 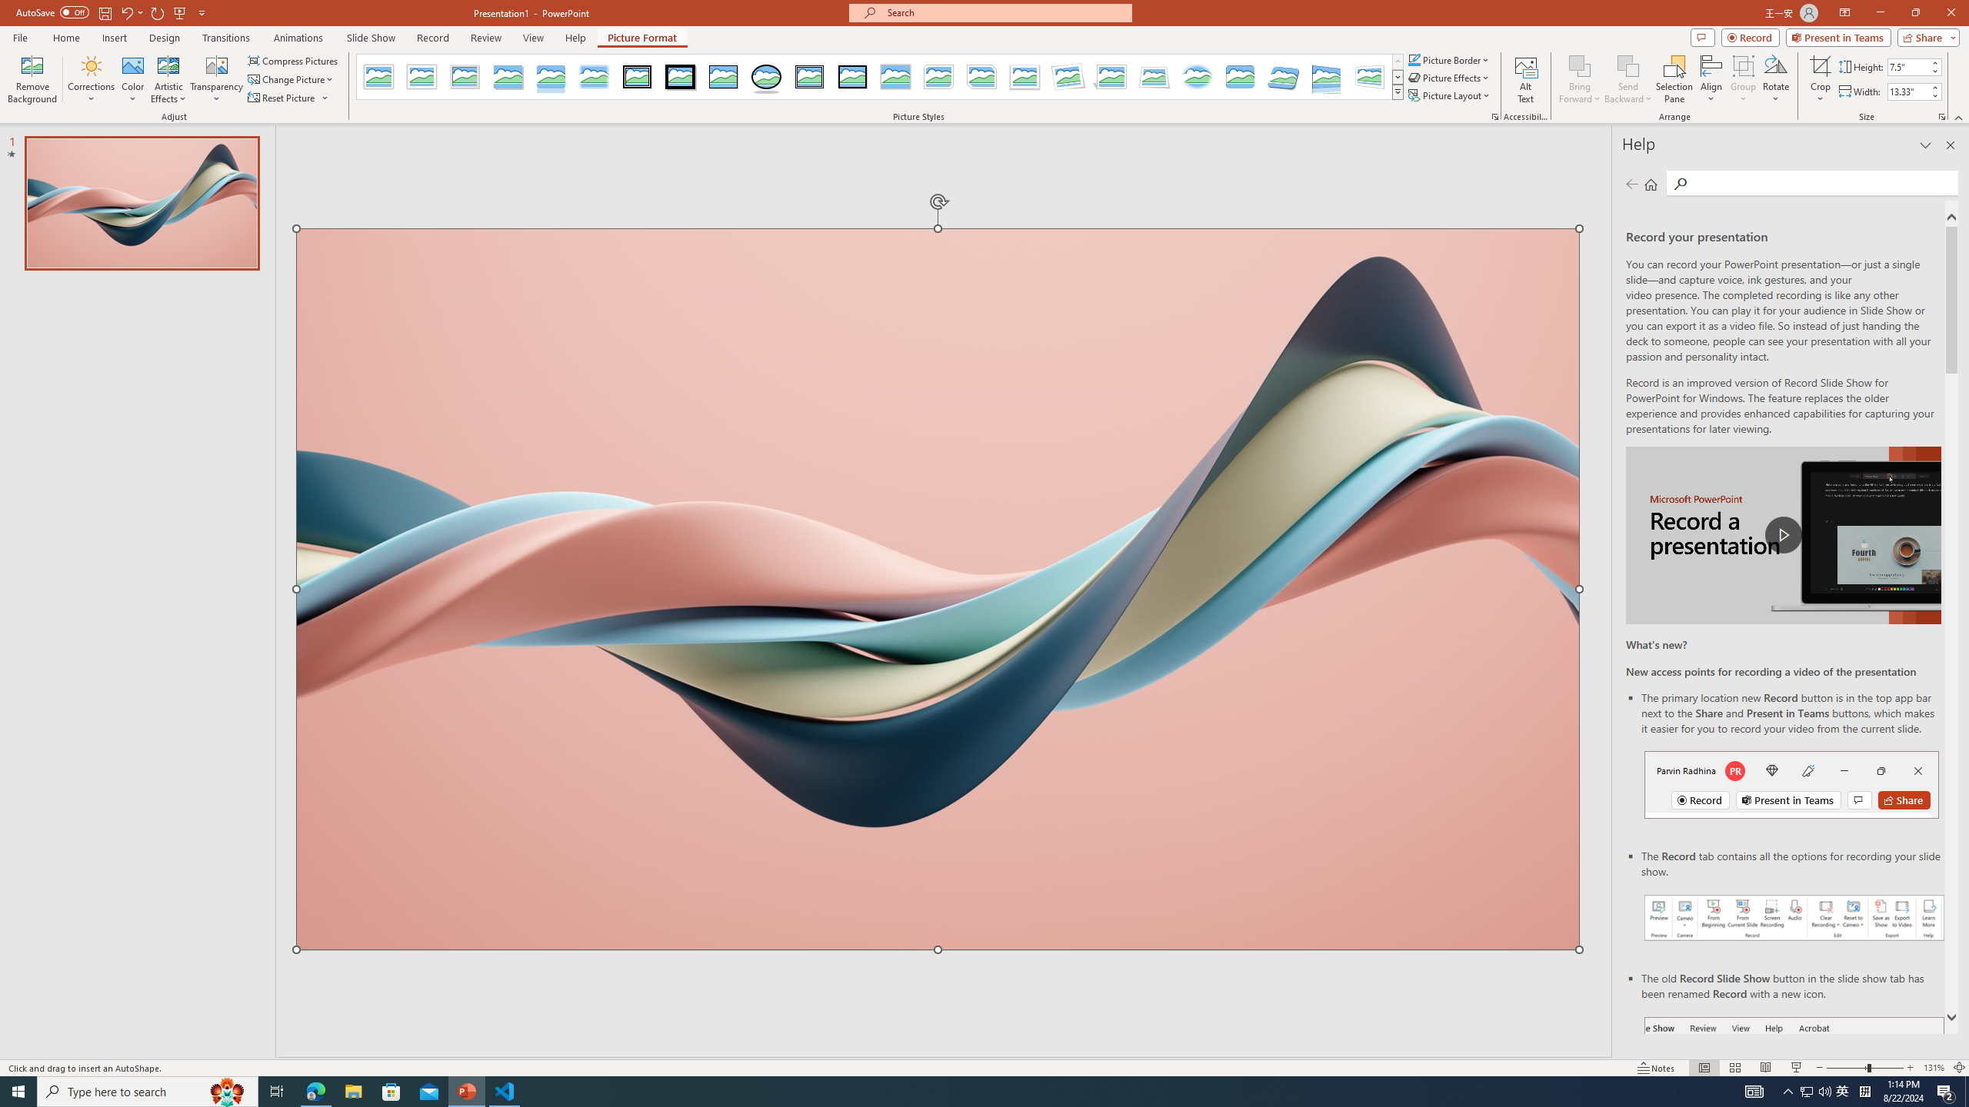 I want to click on Share, so click(x=1926, y=37).